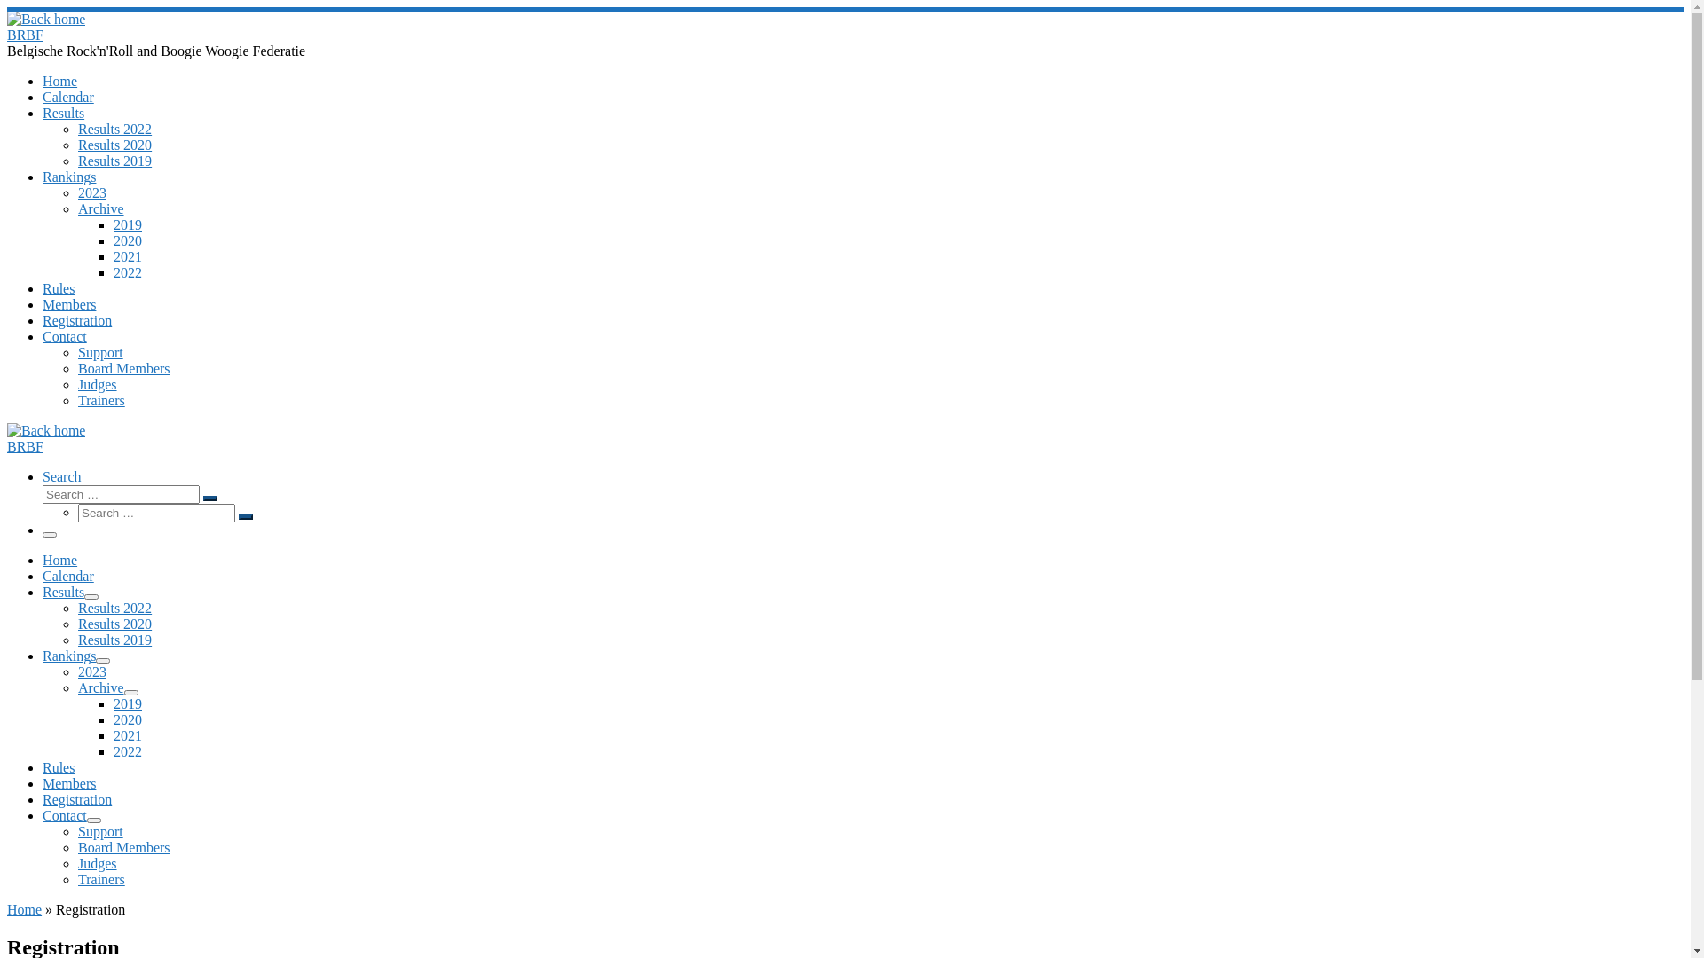 The width and height of the screenshot is (1704, 958). What do you see at coordinates (115, 161) in the screenshot?
I see `Results 2019` at bounding box center [115, 161].